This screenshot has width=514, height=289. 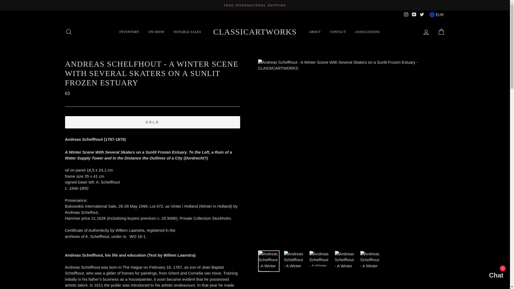 What do you see at coordinates (152, 122) in the screenshot?
I see `SOLD` at bounding box center [152, 122].